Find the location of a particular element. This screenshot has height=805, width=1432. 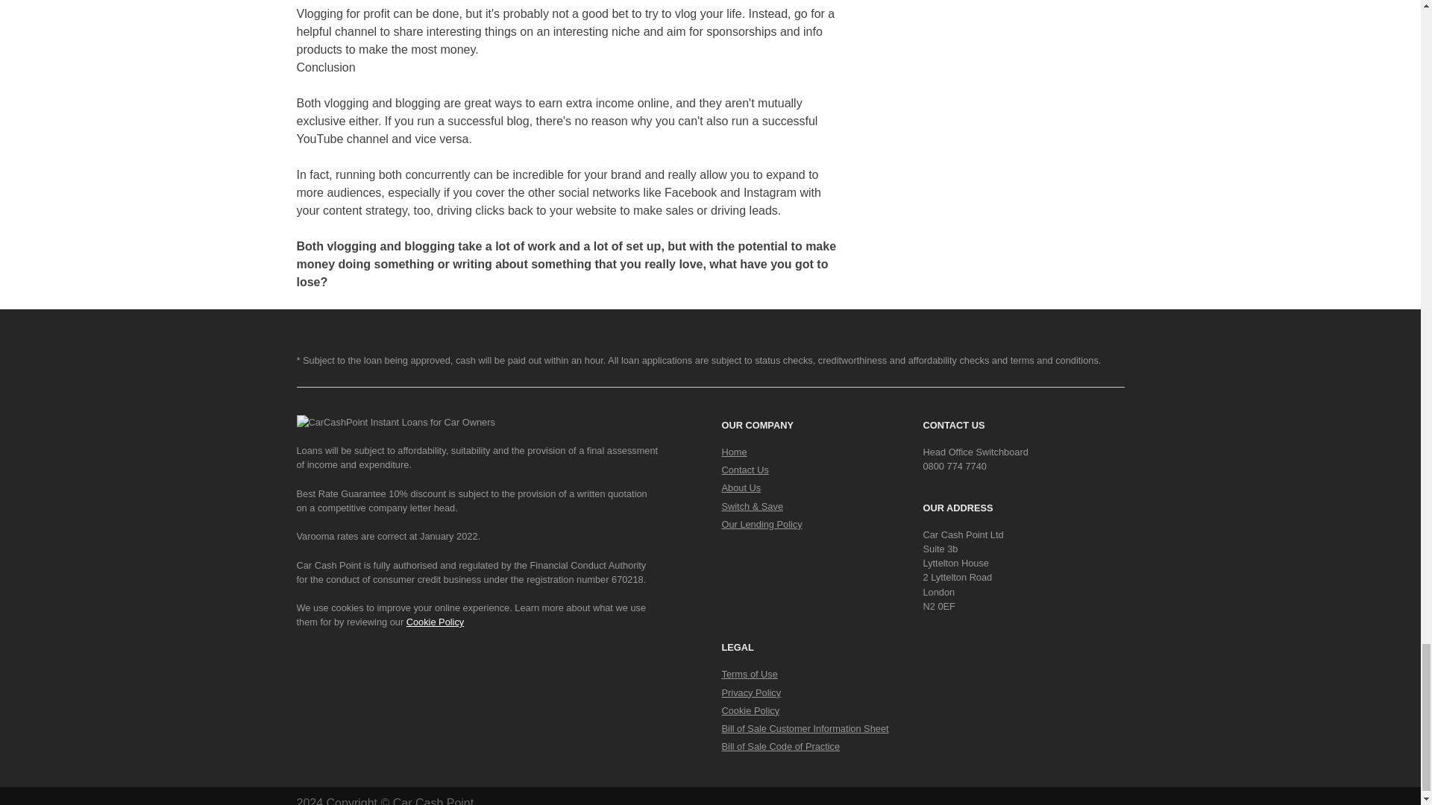

Privacy Policy is located at coordinates (752, 693).